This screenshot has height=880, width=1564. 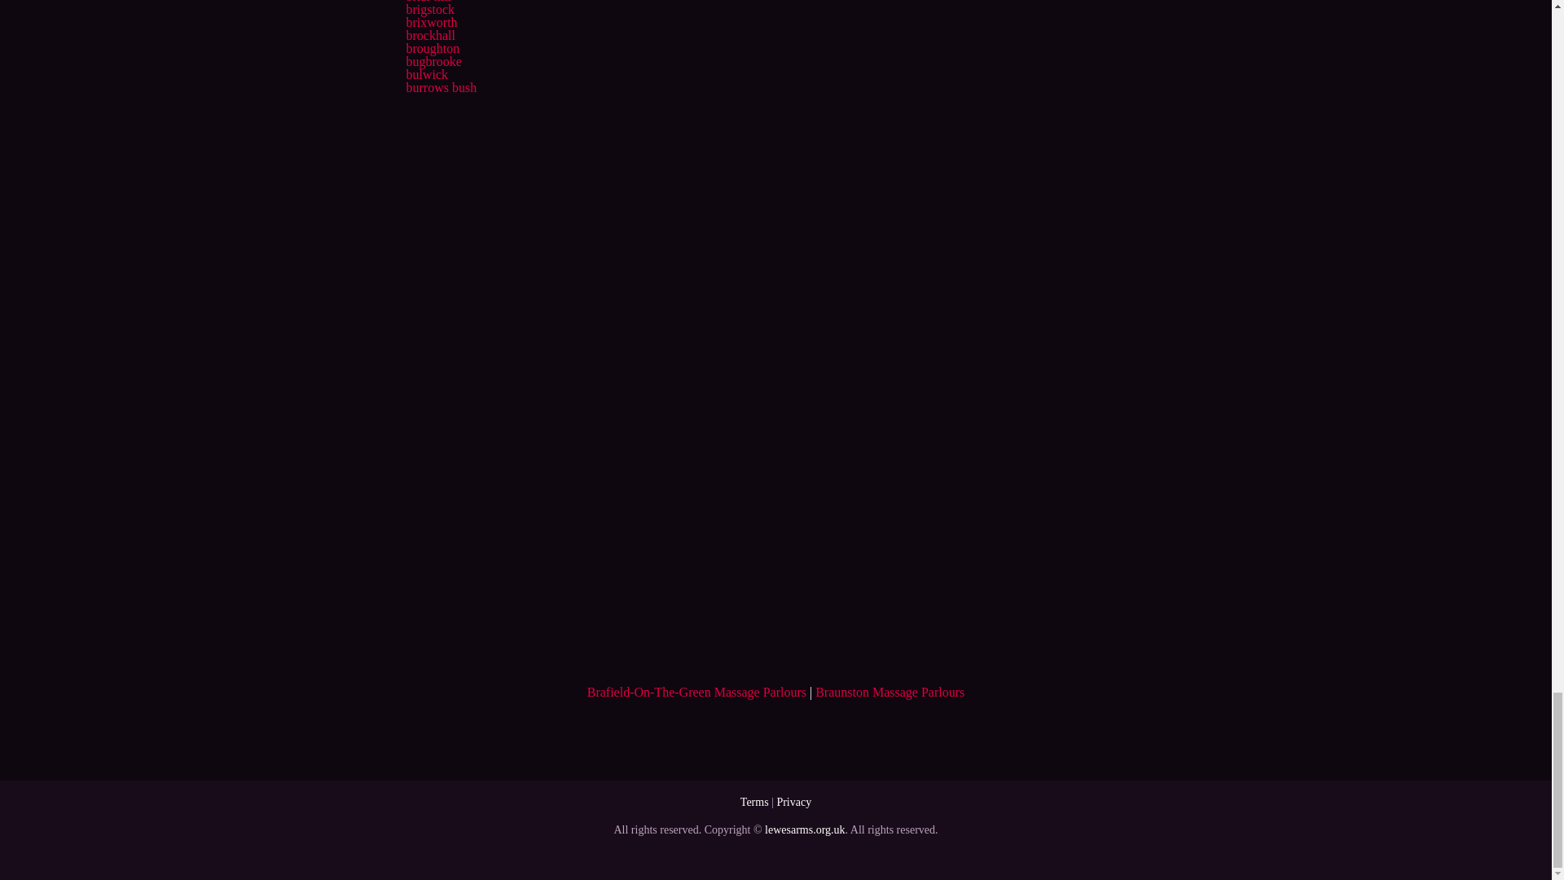 What do you see at coordinates (426, 75) in the screenshot?
I see `bulwick` at bounding box center [426, 75].